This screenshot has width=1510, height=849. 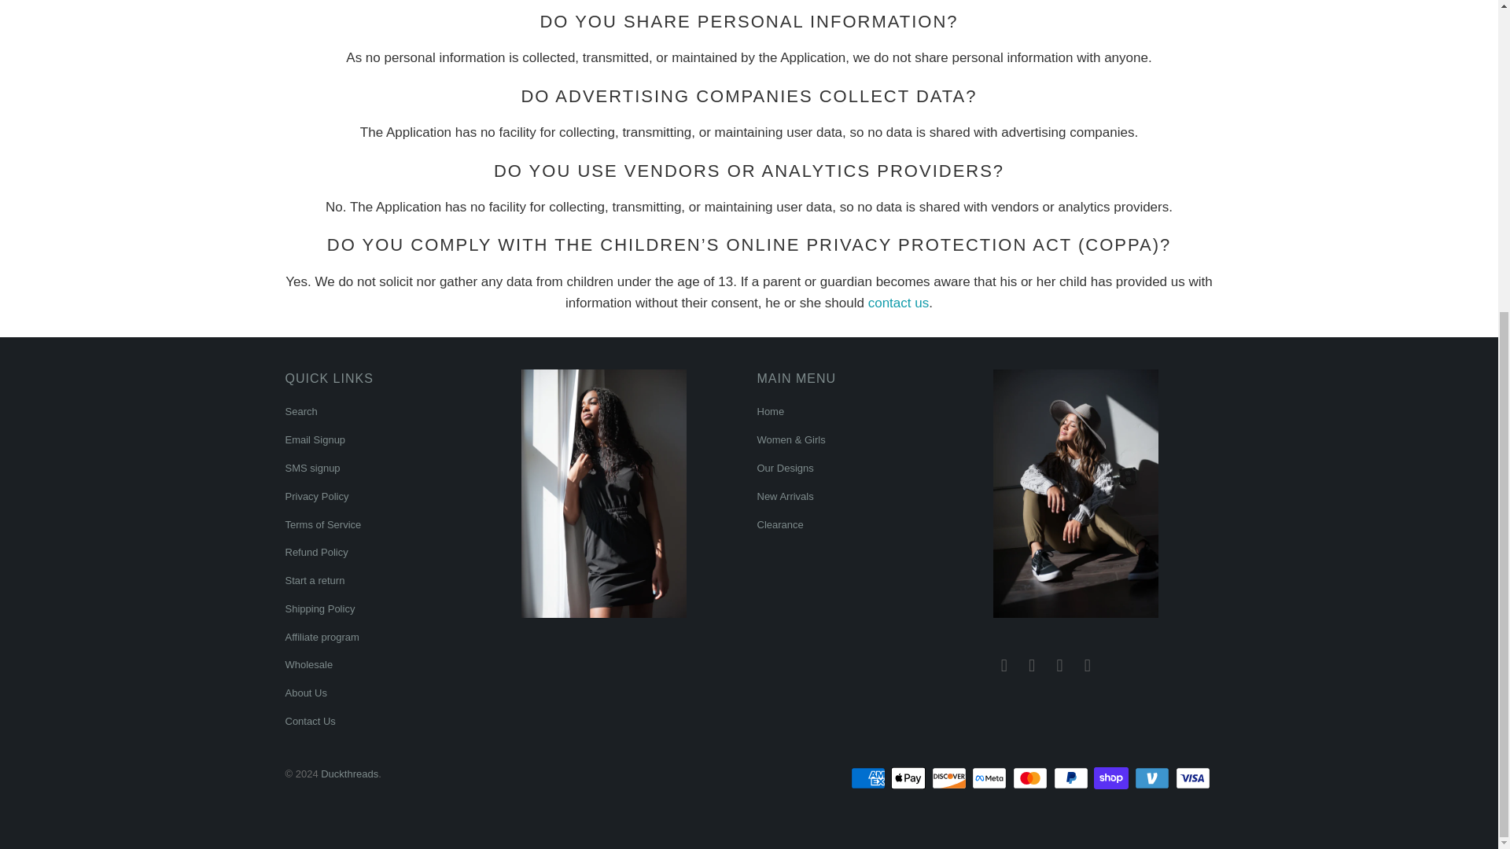 I want to click on Meta Pay, so click(x=991, y=778).